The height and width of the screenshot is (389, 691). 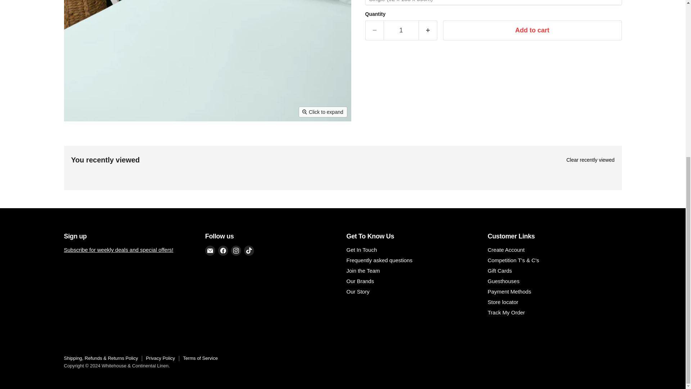 I want to click on 1, so click(x=401, y=30).